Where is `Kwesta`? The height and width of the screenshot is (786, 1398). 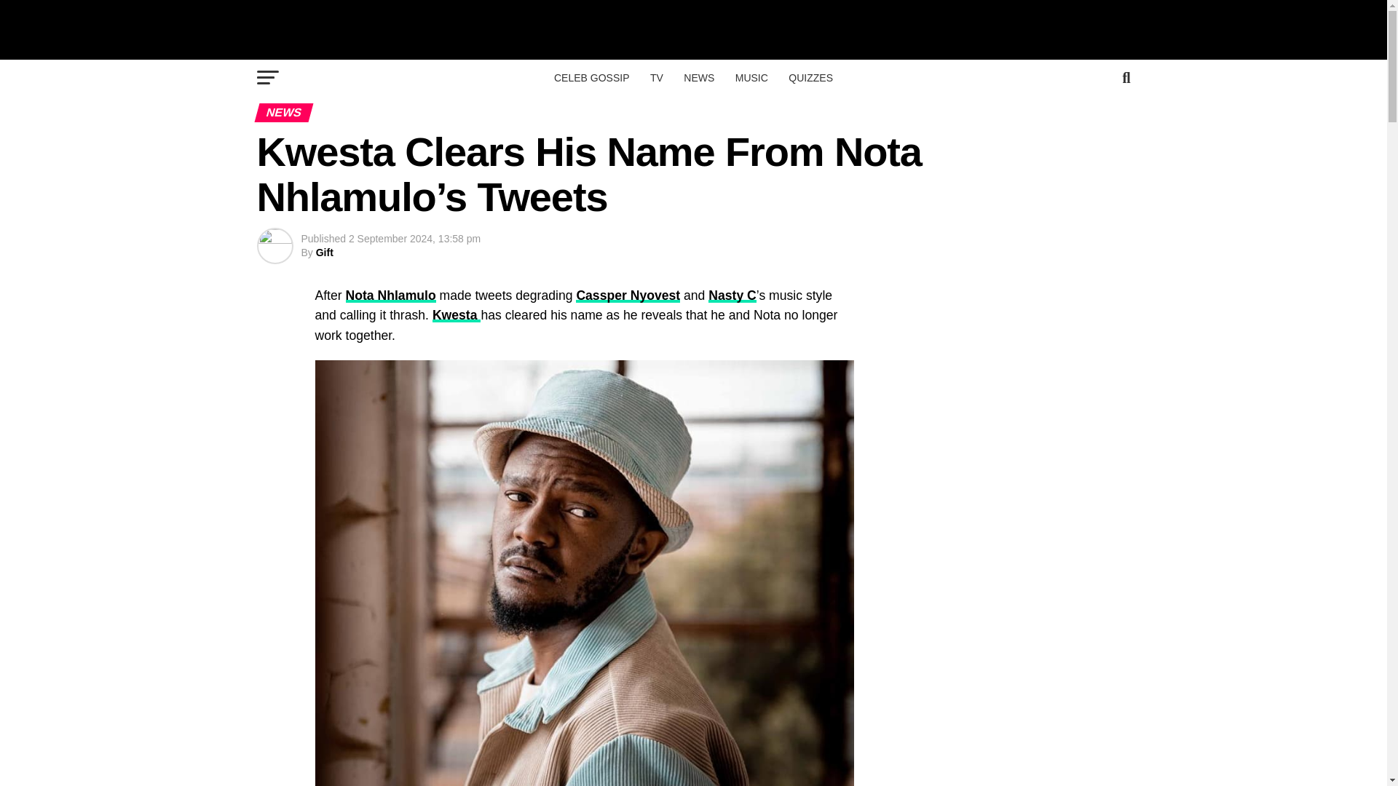
Kwesta is located at coordinates (456, 314).